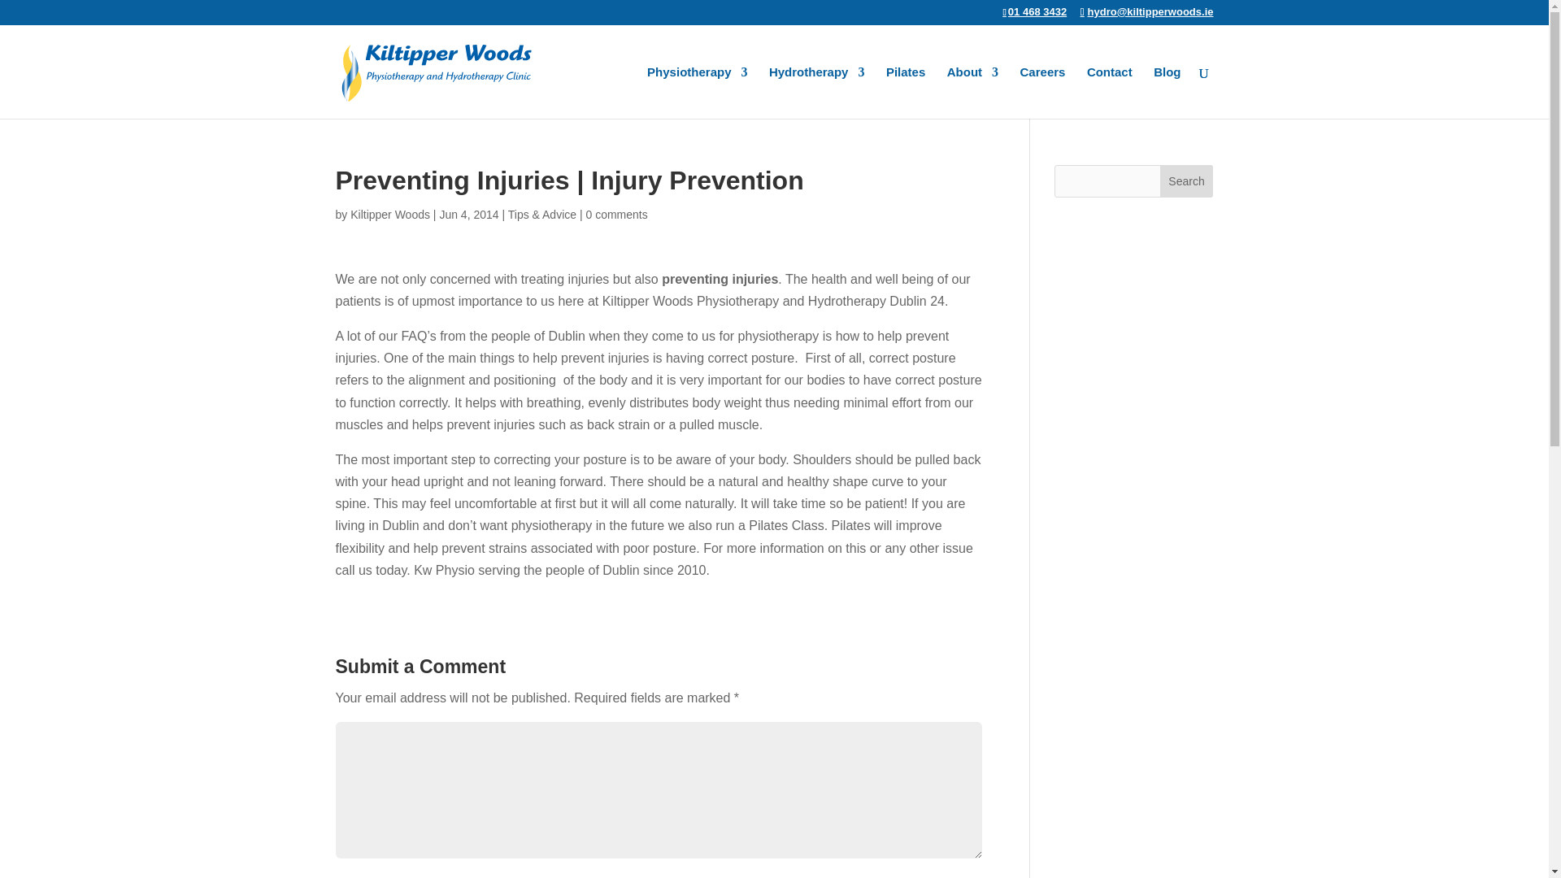 The image size is (1561, 878). What do you see at coordinates (698, 93) in the screenshot?
I see `Physiotherapy` at bounding box center [698, 93].